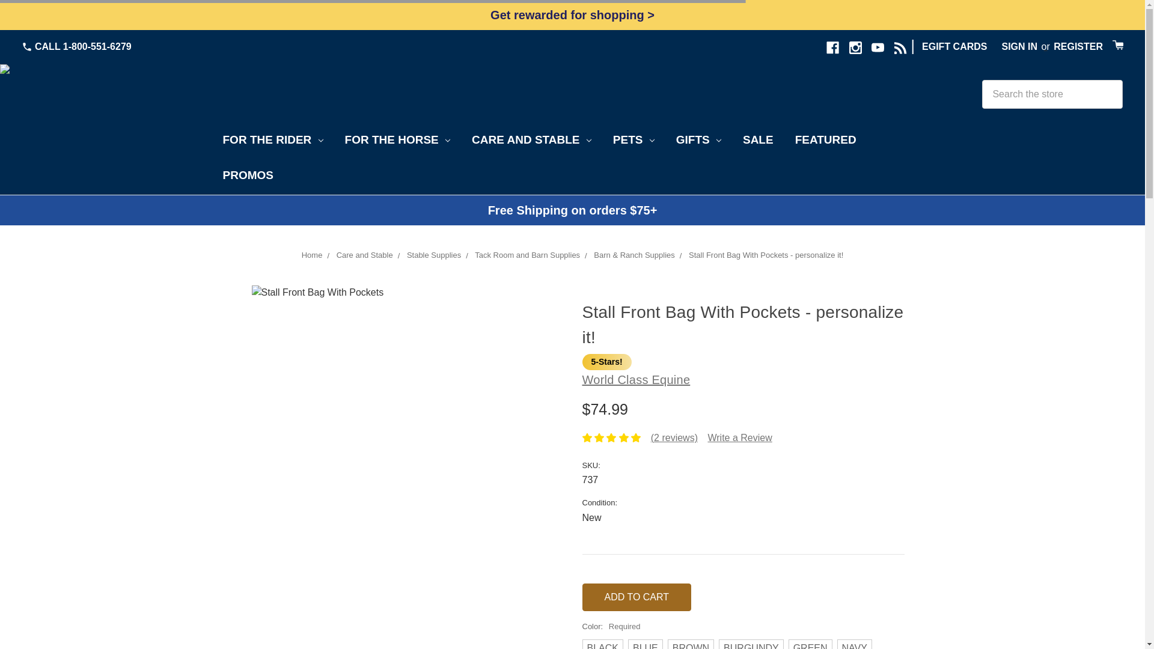 This screenshot has height=649, width=1154. I want to click on FOR THE RIDER, so click(272, 142).